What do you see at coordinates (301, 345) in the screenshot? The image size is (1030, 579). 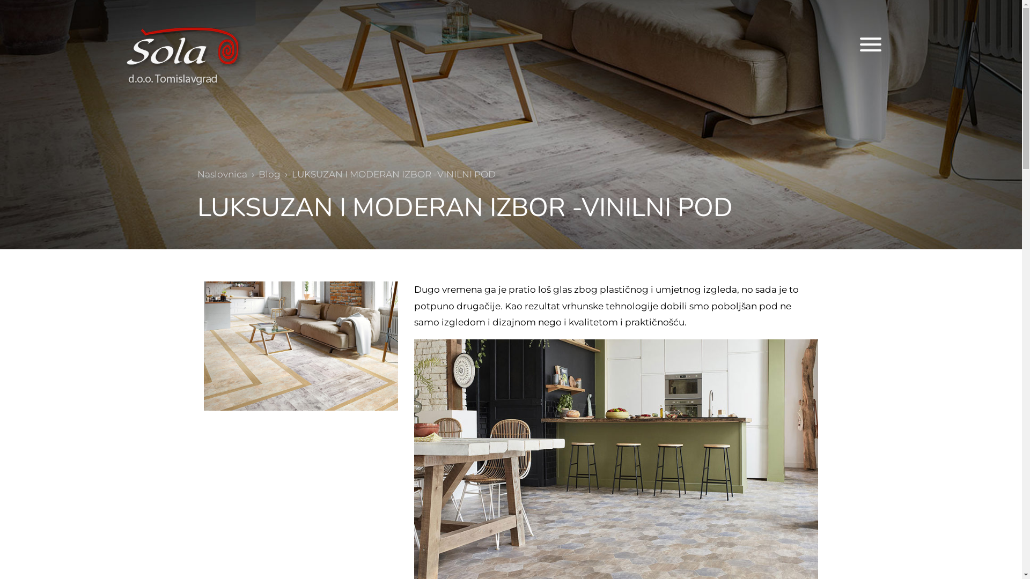 I see `LUKSUZAN I MODERAN IZBOR -VINILNI POD` at bounding box center [301, 345].